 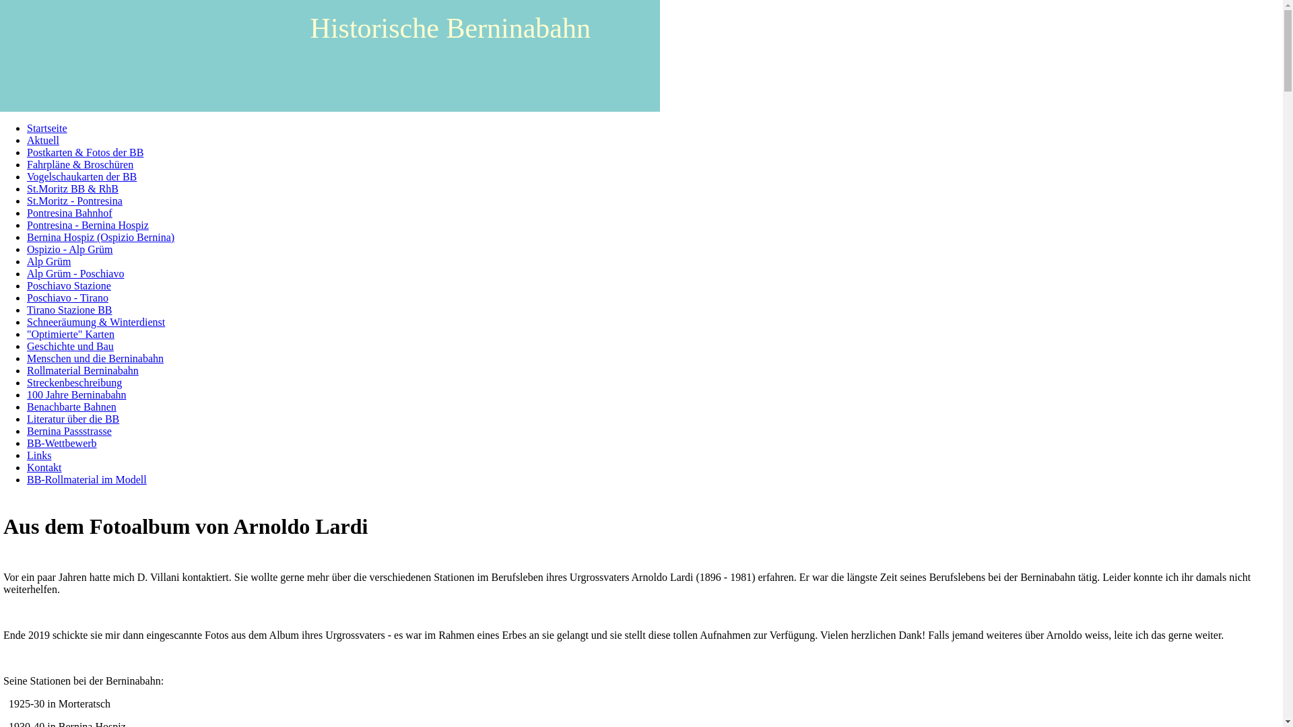 What do you see at coordinates (39, 455) in the screenshot?
I see `Links` at bounding box center [39, 455].